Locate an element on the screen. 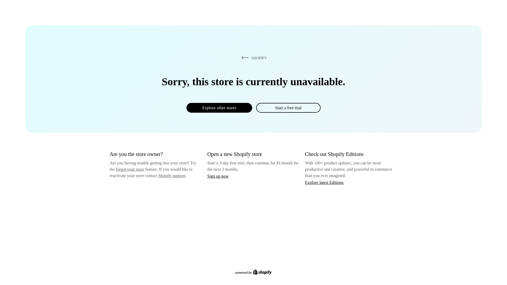 This screenshot has width=507, height=285. SHOPIFY is located at coordinates (253, 58).